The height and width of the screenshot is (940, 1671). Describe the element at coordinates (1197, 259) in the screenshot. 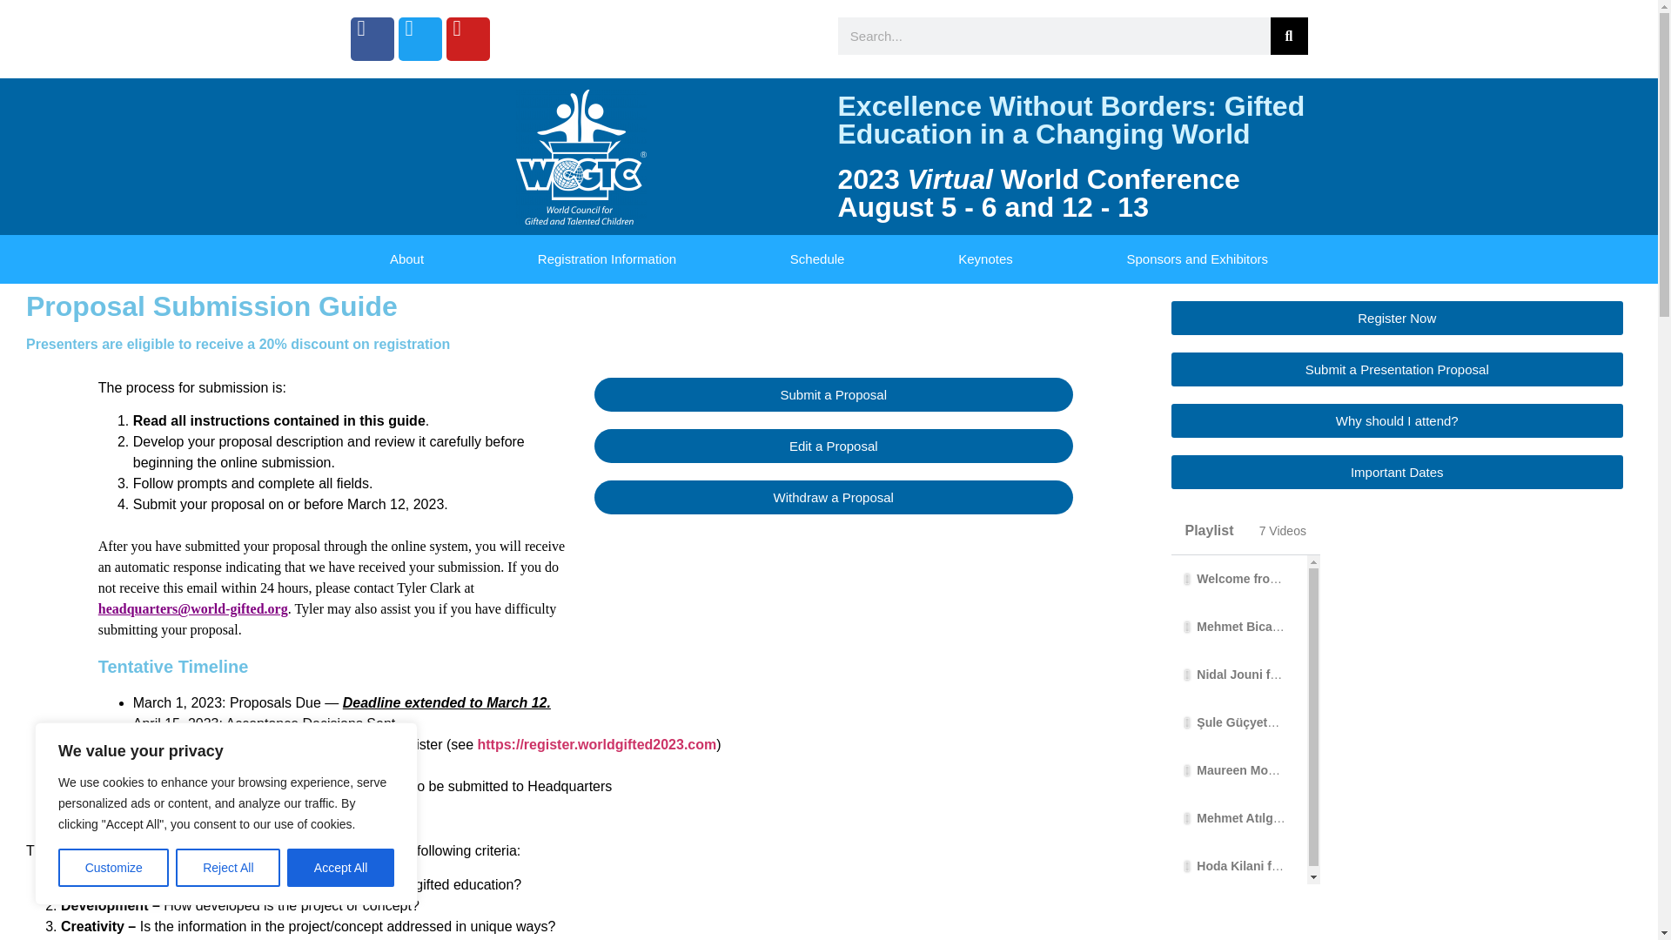

I see `Sponsors and Exhibitors` at that location.